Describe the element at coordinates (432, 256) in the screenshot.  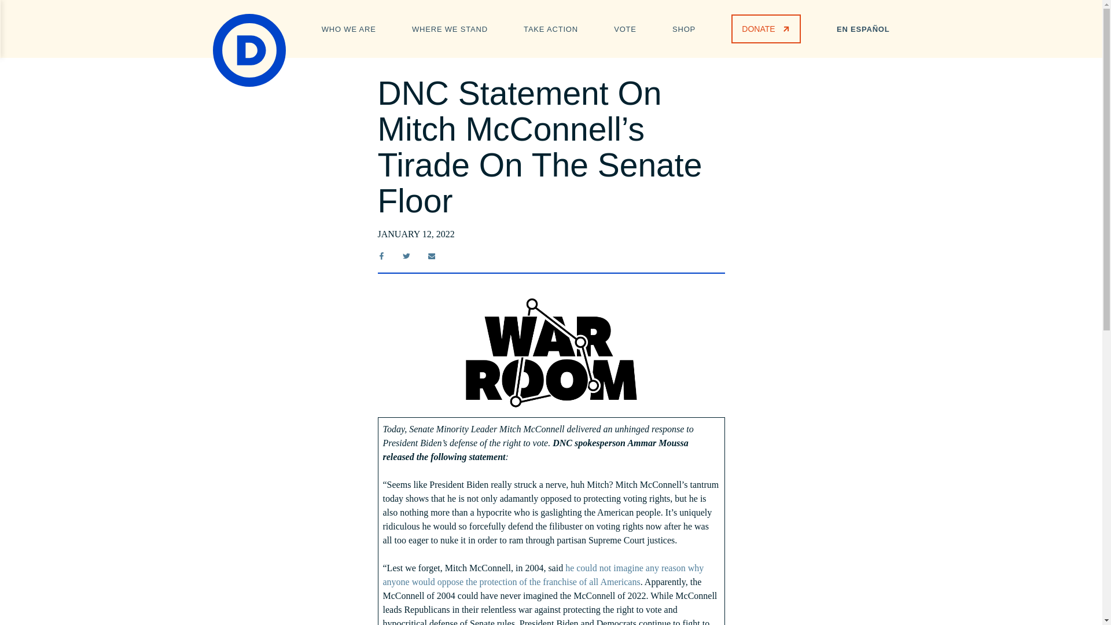
I see `email` at that location.